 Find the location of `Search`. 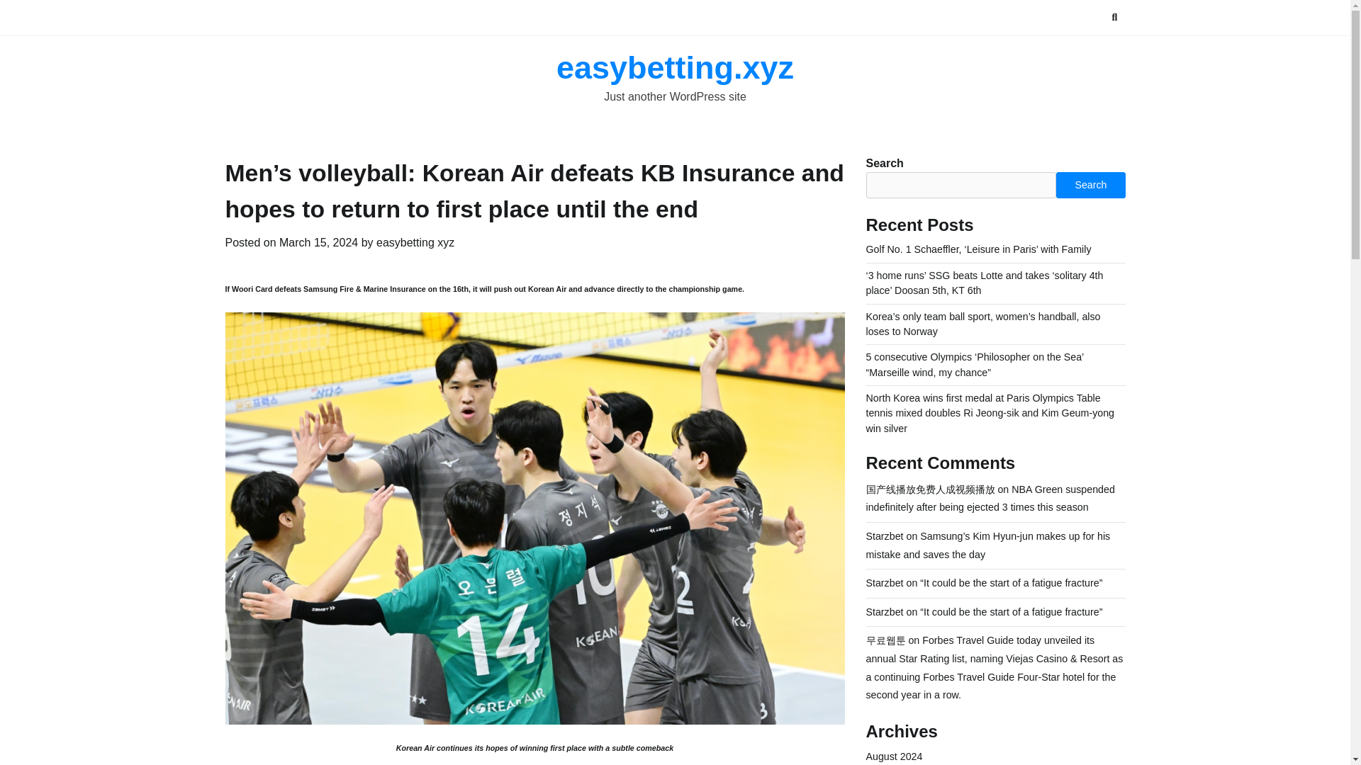

Search is located at coordinates (1089, 51).